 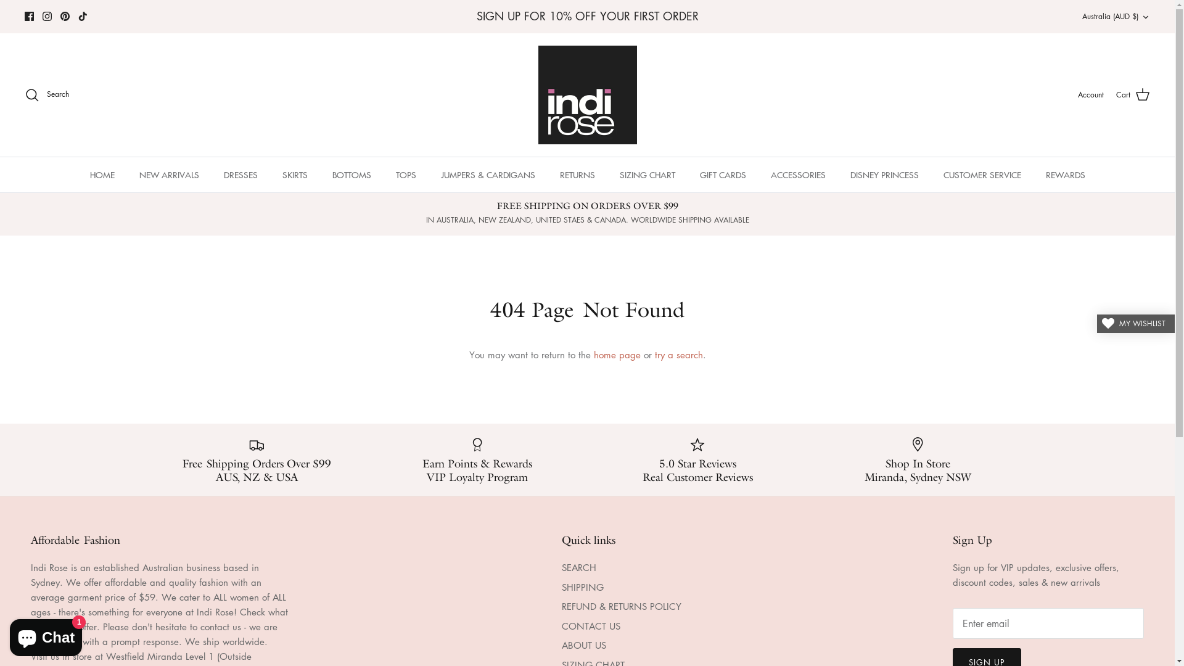 What do you see at coordinates (679, 355) in the screenshot?
I see `try a search` at bounding box center [679, 355].